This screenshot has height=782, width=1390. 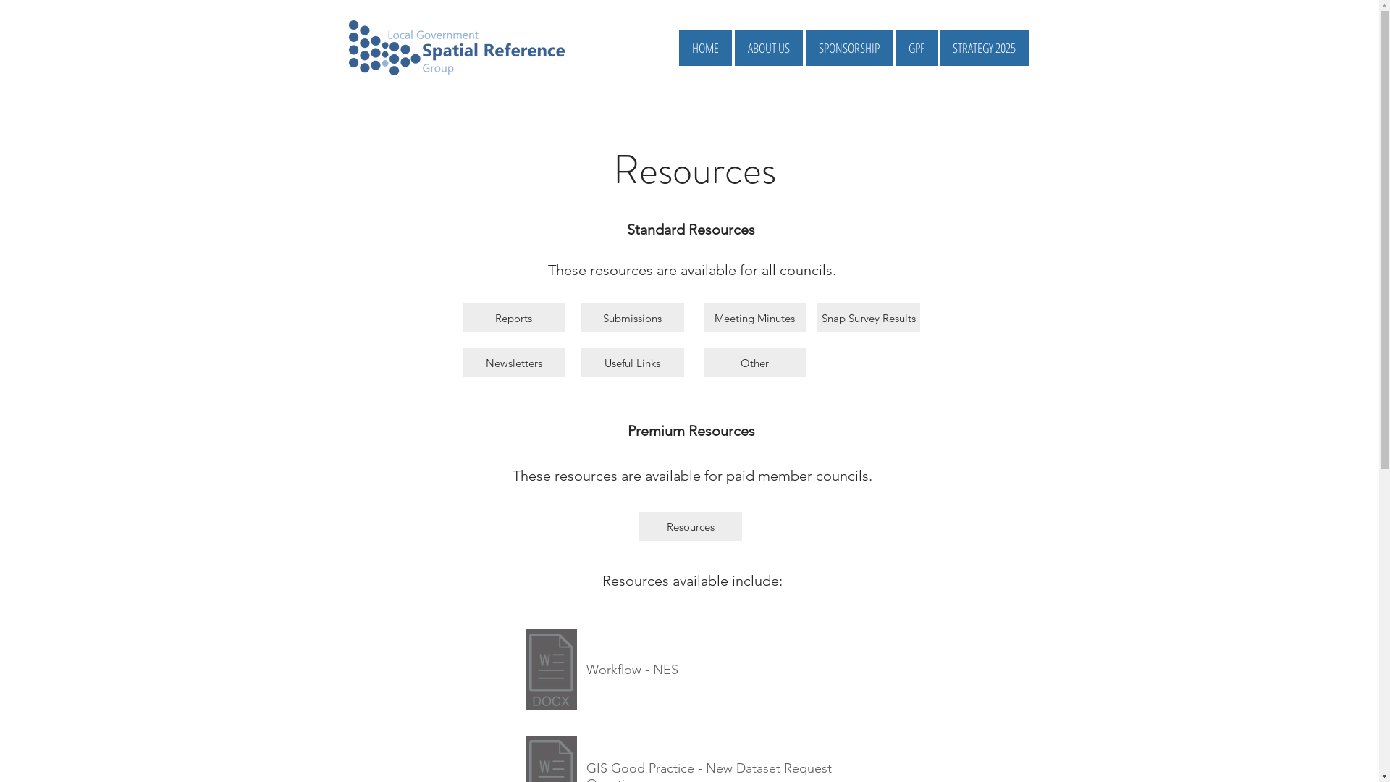 What do you see at coordinates (632, 318) in the screenshot?
I see `Submissions` at bounding box center [632, 318].